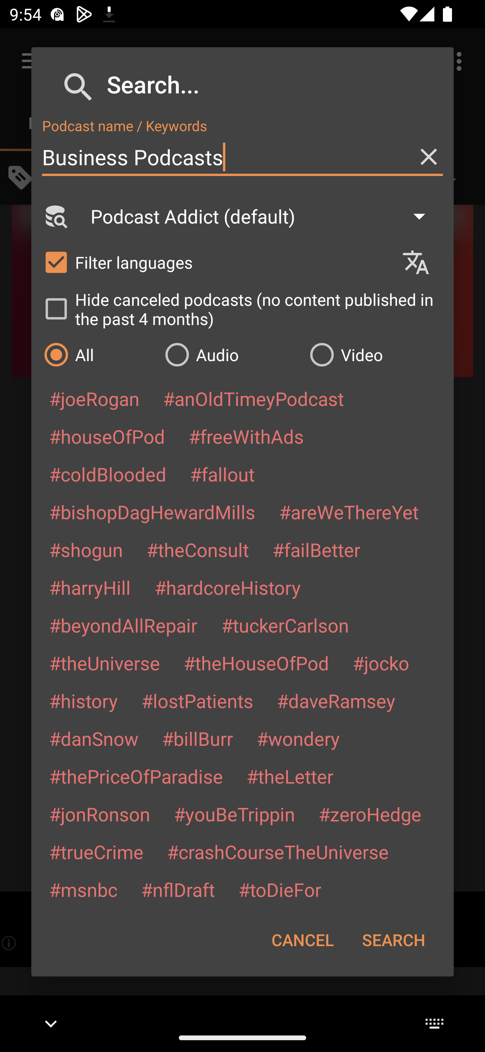 The height and width of the screenshot is (1052, 485). What do you see at coordinates (422, 262) in the screenshot?
I see `Languages selection` at bounding box center [422, 262].